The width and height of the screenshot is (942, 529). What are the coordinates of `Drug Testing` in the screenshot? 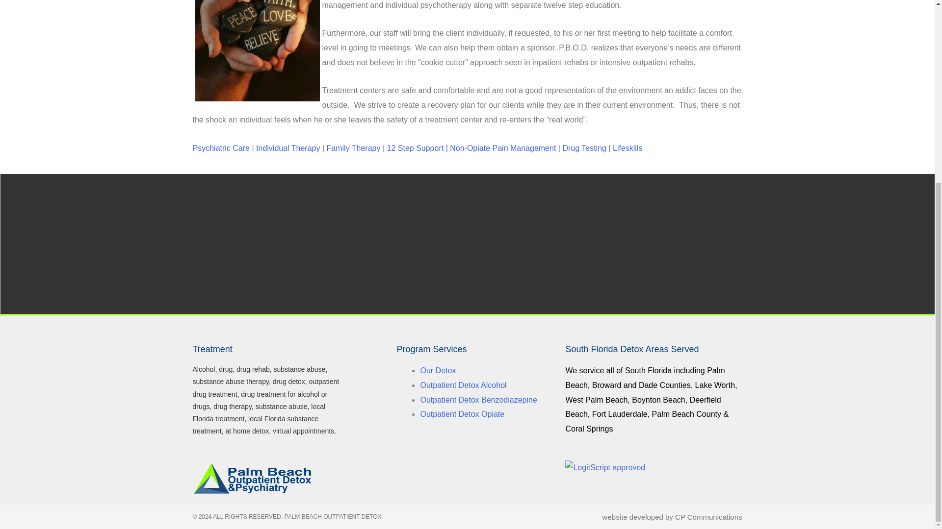 It's located at (584, 148).